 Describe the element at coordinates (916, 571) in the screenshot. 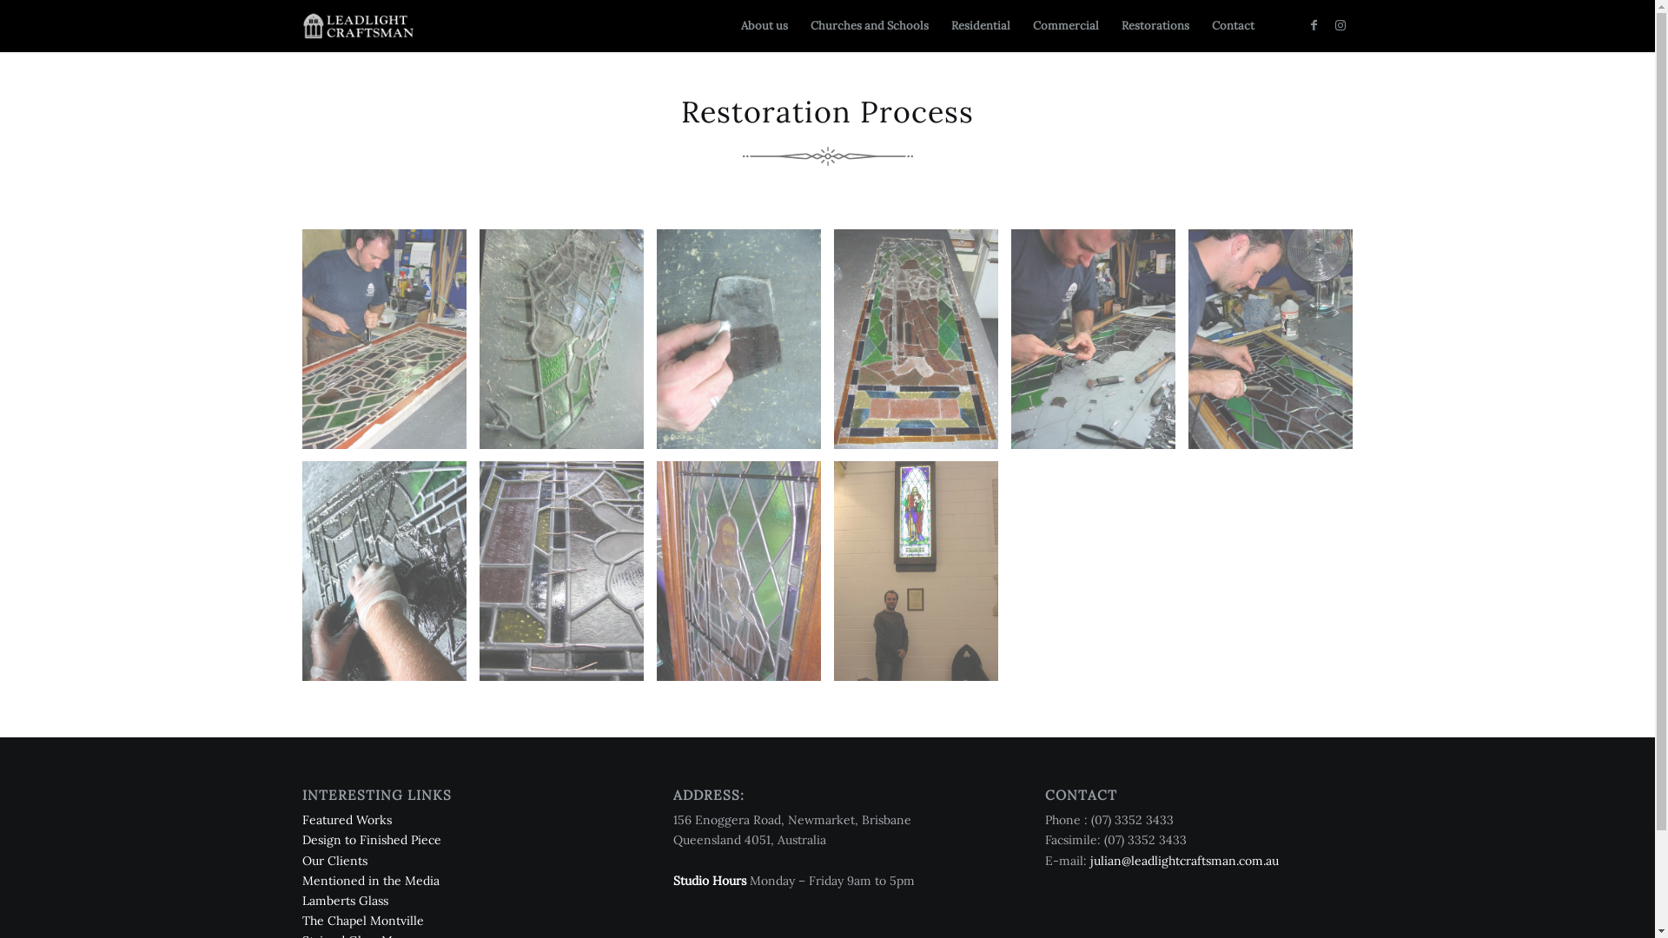

I see `11-finished-piece` at that location.